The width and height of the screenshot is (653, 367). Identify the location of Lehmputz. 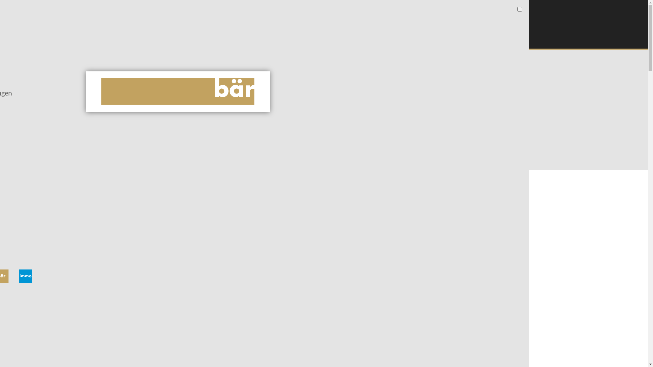
(140, 88).